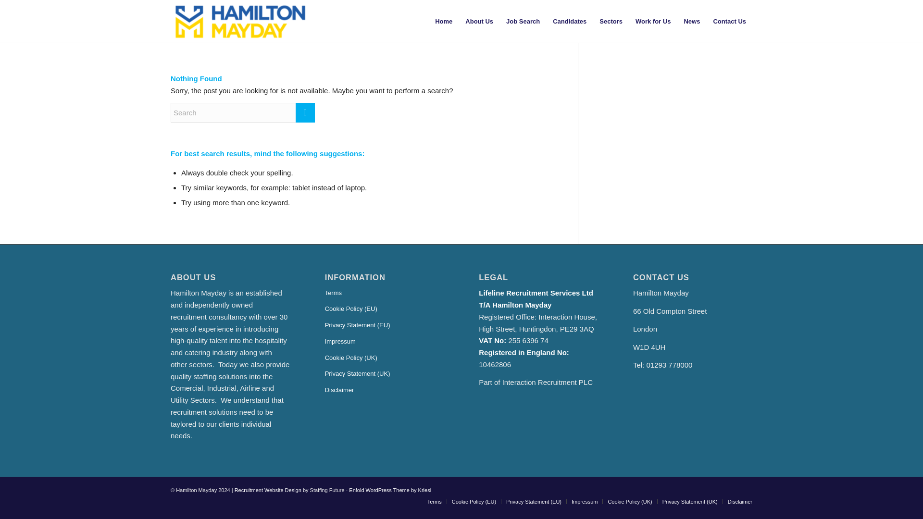 The height and width of the screenshot is (519, 923). I want to click on Recruitment Website Design, so click(268, 490).